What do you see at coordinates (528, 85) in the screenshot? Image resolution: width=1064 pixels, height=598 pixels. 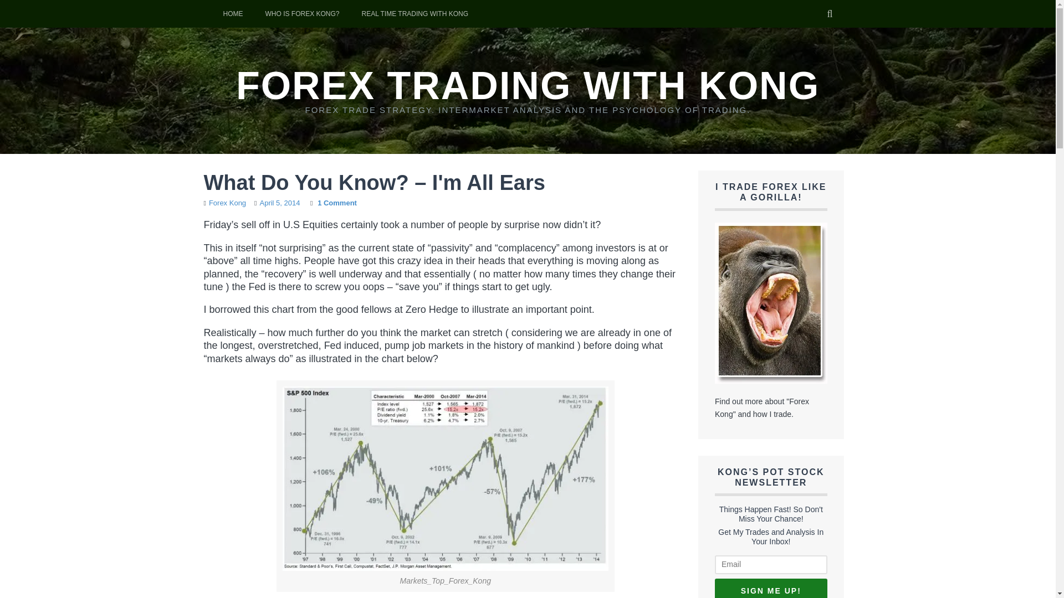 I see `FOREX TRADING WITH KONG` at bounding box center [528, 85].